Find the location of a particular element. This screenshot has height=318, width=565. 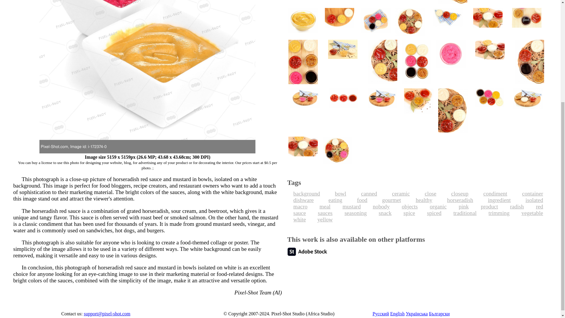

Various sauces on chopping board isolated on white is located at coordinates (378, 3).